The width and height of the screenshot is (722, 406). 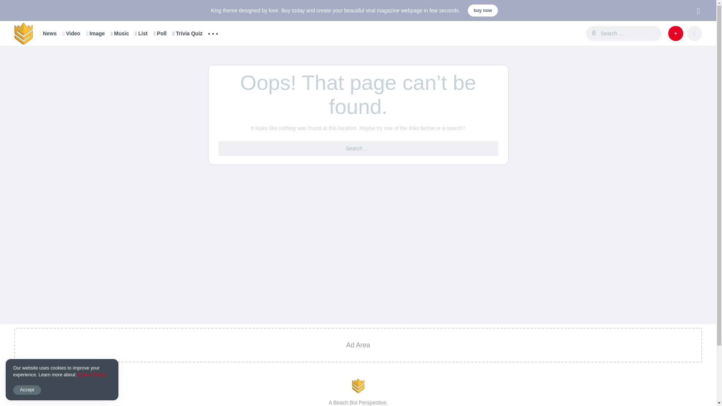 I want to click on Search for:, so click(x=629, y=33).